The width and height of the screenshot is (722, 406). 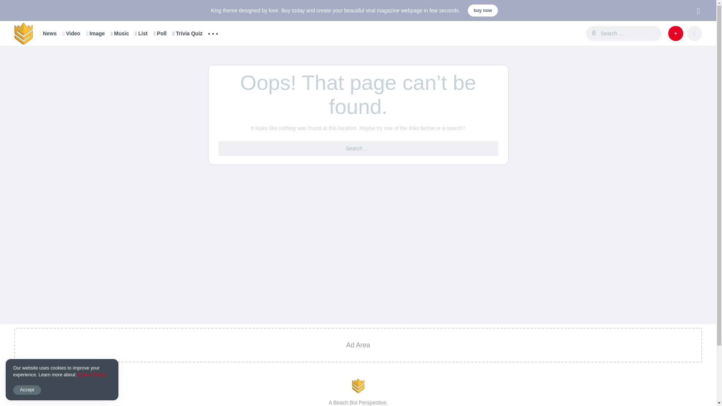 I want to click on Search for:, so click(x=629, y=33).